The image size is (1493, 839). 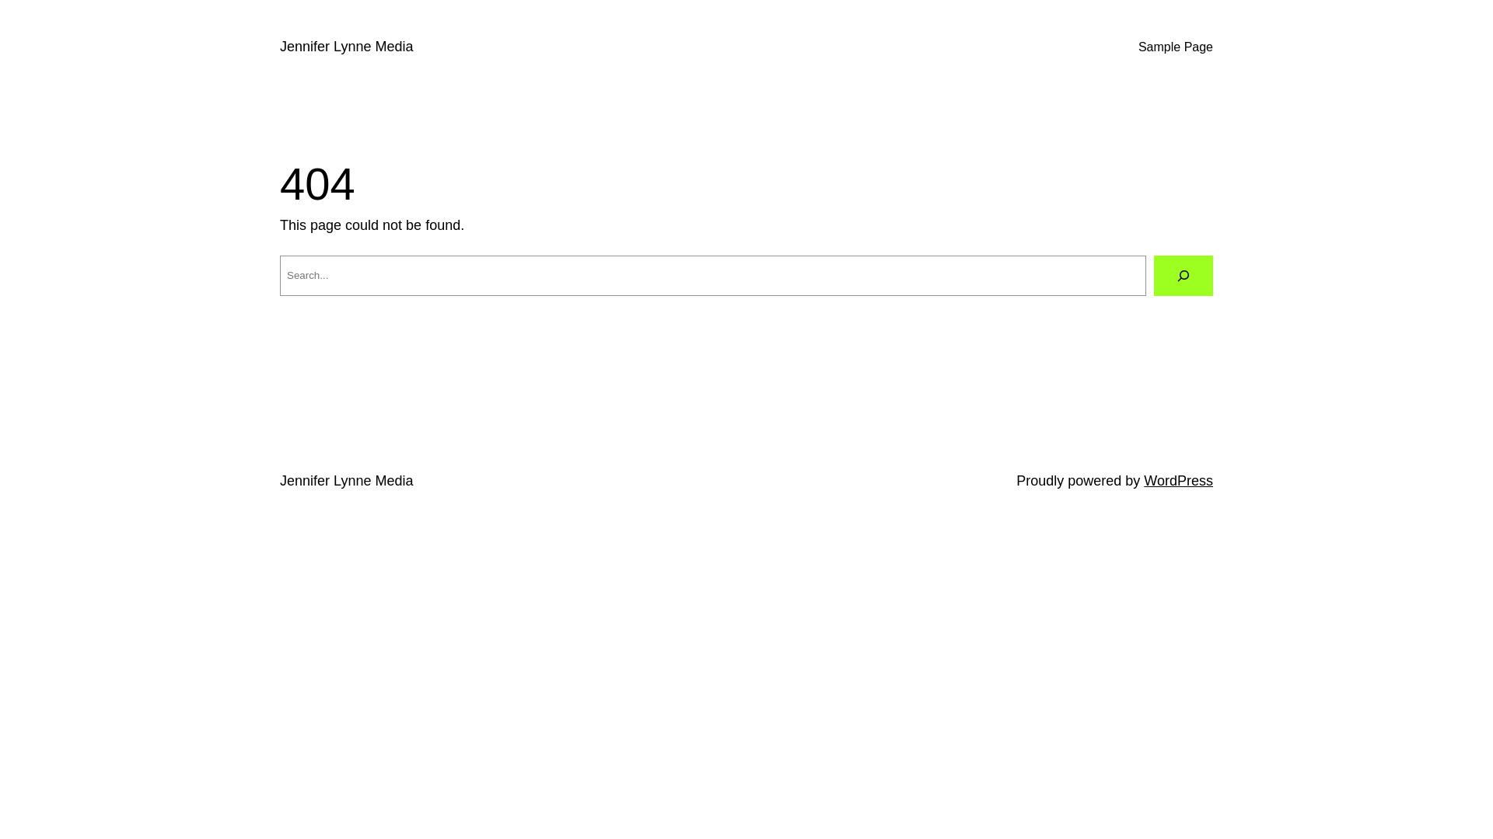 I want to click on Sample Page, so click(x=1176, y=47).